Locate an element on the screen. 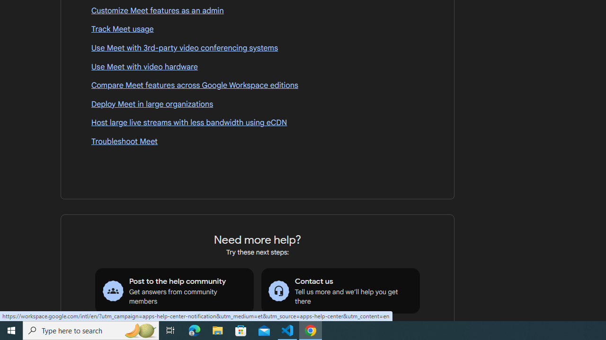  Track Meet usage is located at coordinates (258, 29).